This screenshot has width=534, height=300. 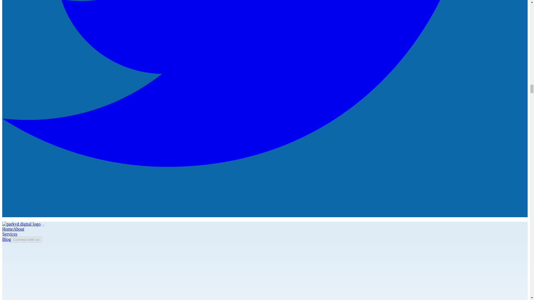 What do you see at coordinates (26, 239) in the screenshot?
I see `Connect with us` at bounding box center [26, 239].